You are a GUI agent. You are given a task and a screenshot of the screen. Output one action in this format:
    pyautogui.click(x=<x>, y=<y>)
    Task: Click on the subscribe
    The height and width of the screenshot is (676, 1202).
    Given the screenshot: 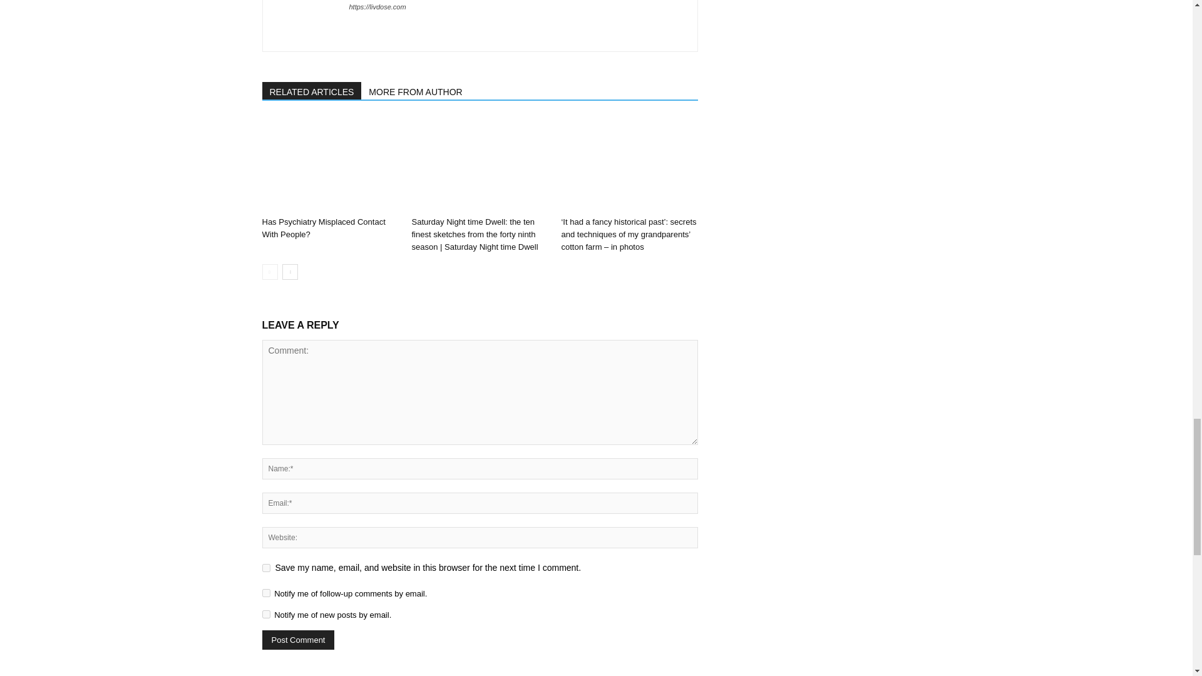 What is the action you would take?
    pyautogui.click(x=265, y=592)
    